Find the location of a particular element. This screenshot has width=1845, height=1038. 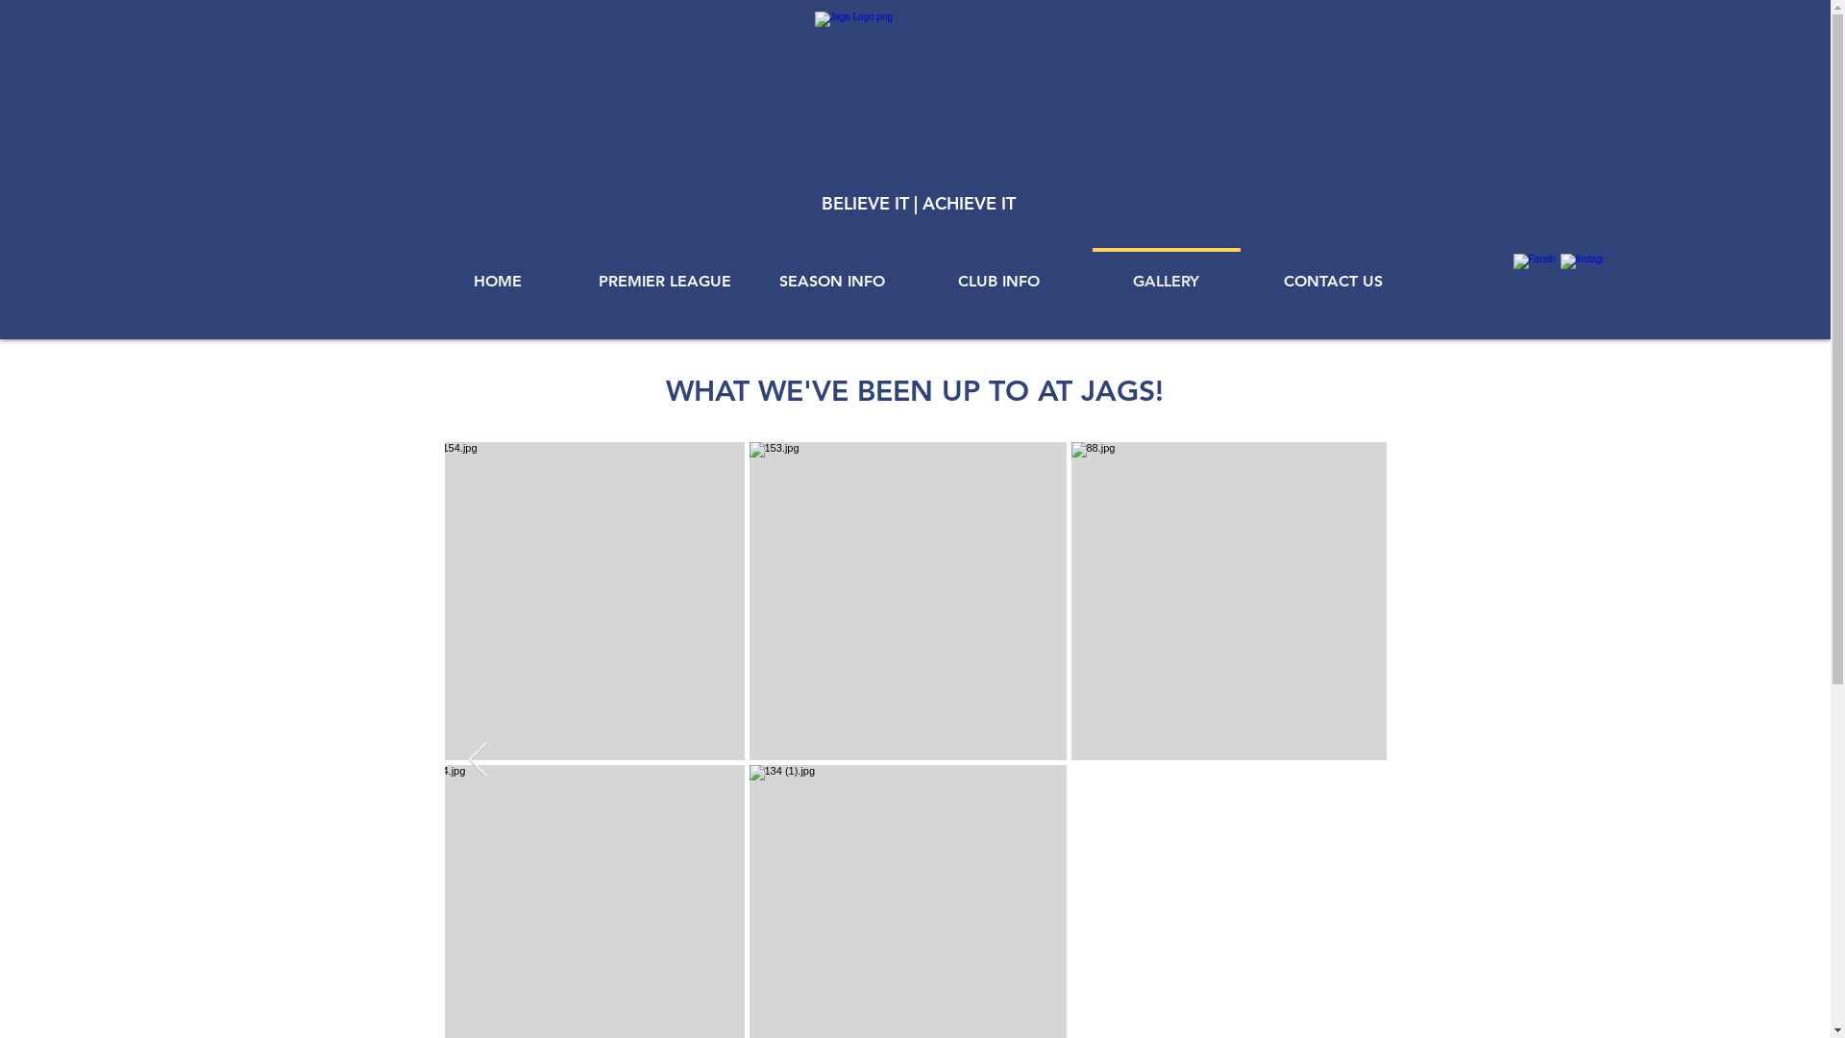

CLUB INFO is located at coordinates (998, 273).